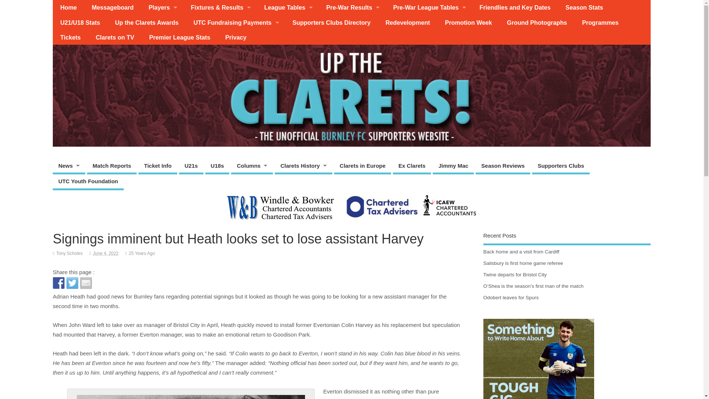  What do you see at coordinates (58, 283) in the screenshot?
I see `Share on Facebook` at bounding box center [58, 283].